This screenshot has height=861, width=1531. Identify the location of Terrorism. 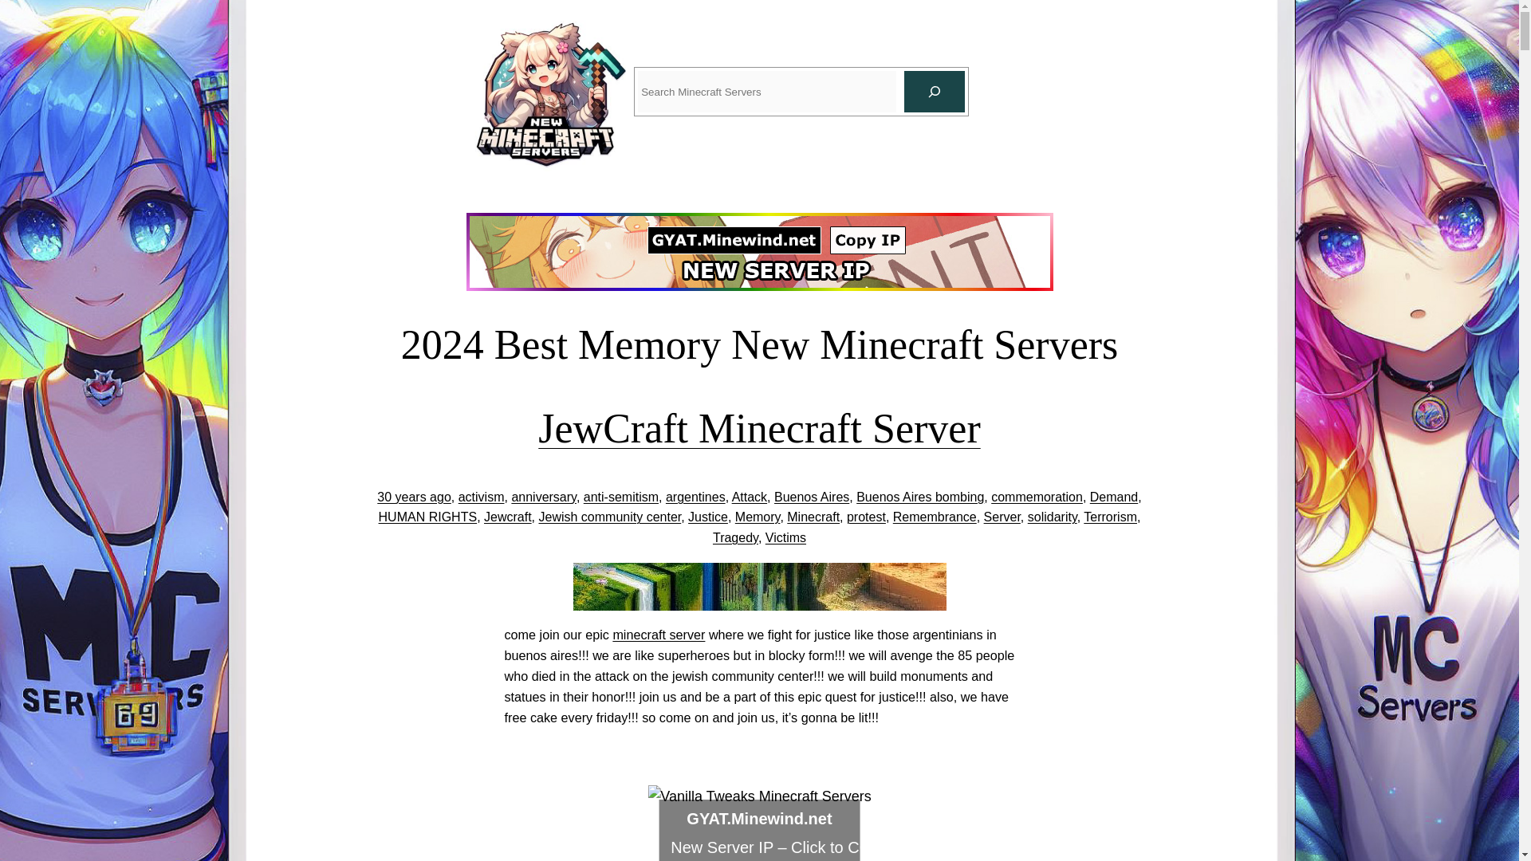
(1110, 517).